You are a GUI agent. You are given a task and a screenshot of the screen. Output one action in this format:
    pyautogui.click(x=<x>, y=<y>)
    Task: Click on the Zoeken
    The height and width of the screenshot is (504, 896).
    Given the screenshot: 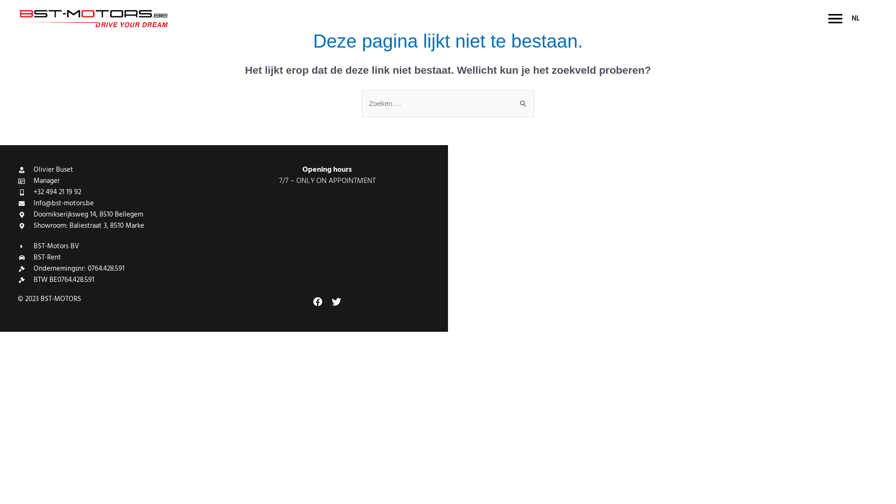 What is the action you would take?
    pyautogui.click(x=524, y=99)
    